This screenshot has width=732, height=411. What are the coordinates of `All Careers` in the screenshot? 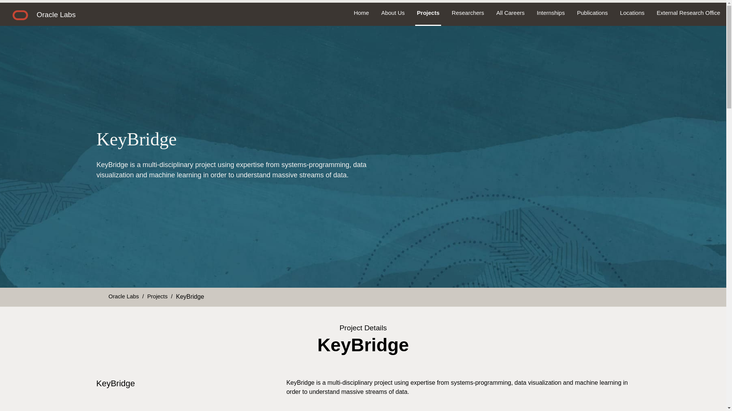 It's located at (510, 13).